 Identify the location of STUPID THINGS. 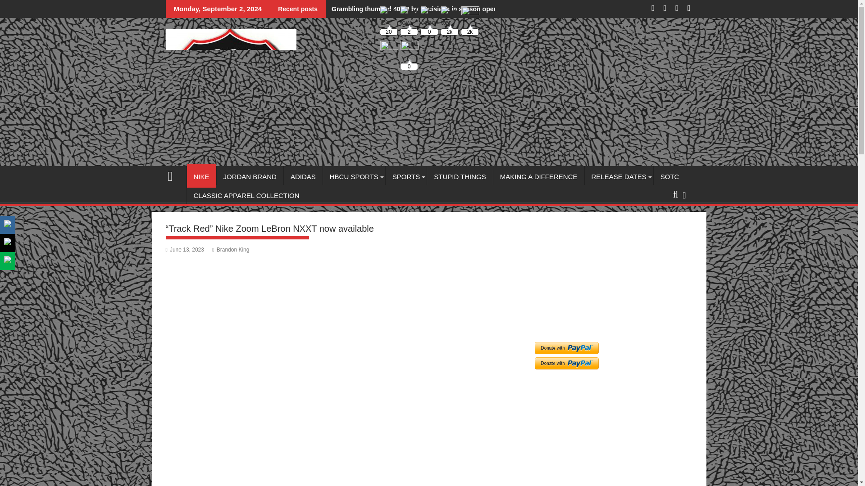
(460, 176).